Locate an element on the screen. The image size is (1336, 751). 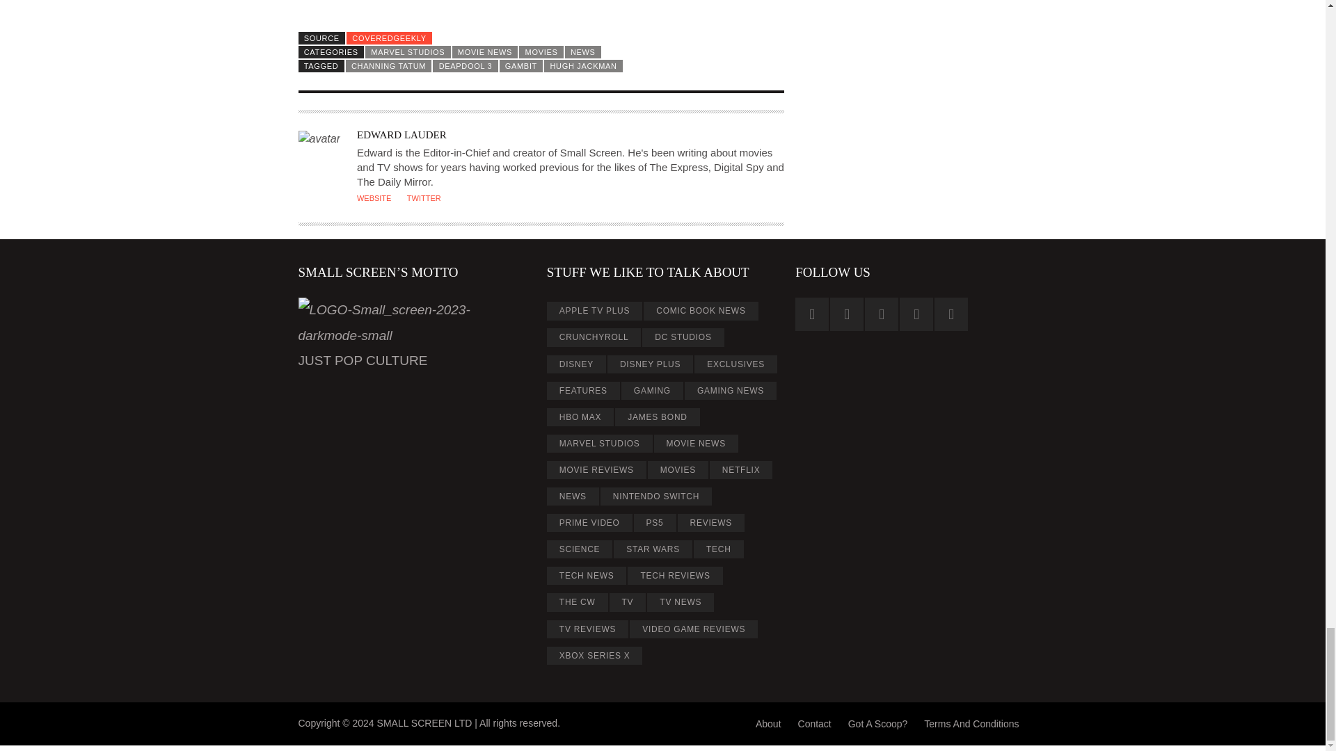
View all posts in MOVIE NEWS is located at coordinates (485, 51).